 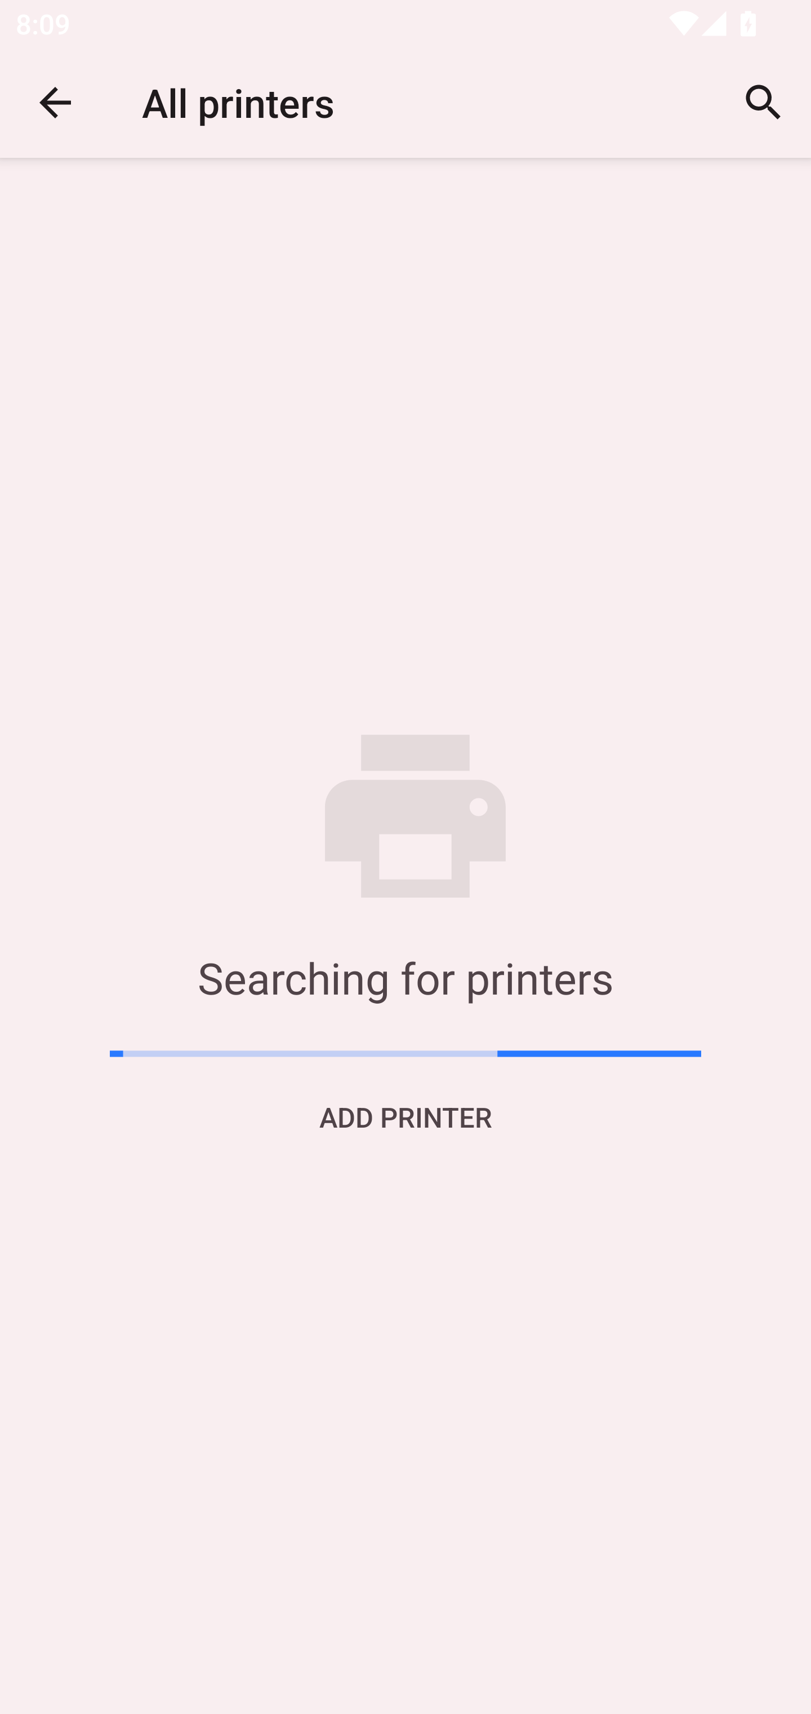 I want to click on Navigate up, so click(x=55, y=103).